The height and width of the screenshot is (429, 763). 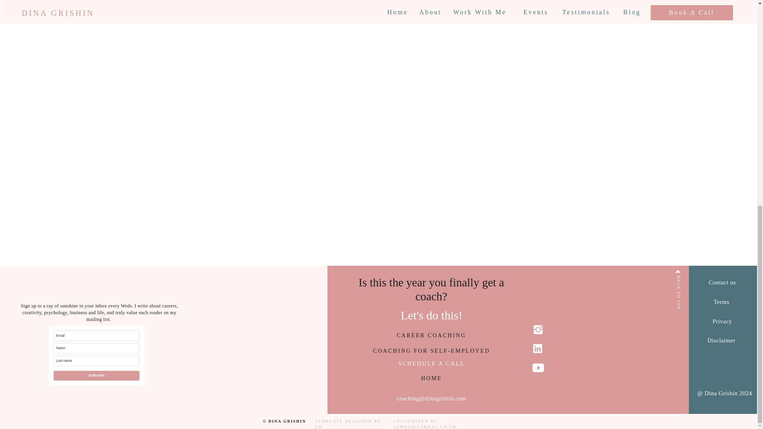 What do you see at coordinates (431, 379) in the screenshot?
I see `HOME` at bounding box center [431, 379].